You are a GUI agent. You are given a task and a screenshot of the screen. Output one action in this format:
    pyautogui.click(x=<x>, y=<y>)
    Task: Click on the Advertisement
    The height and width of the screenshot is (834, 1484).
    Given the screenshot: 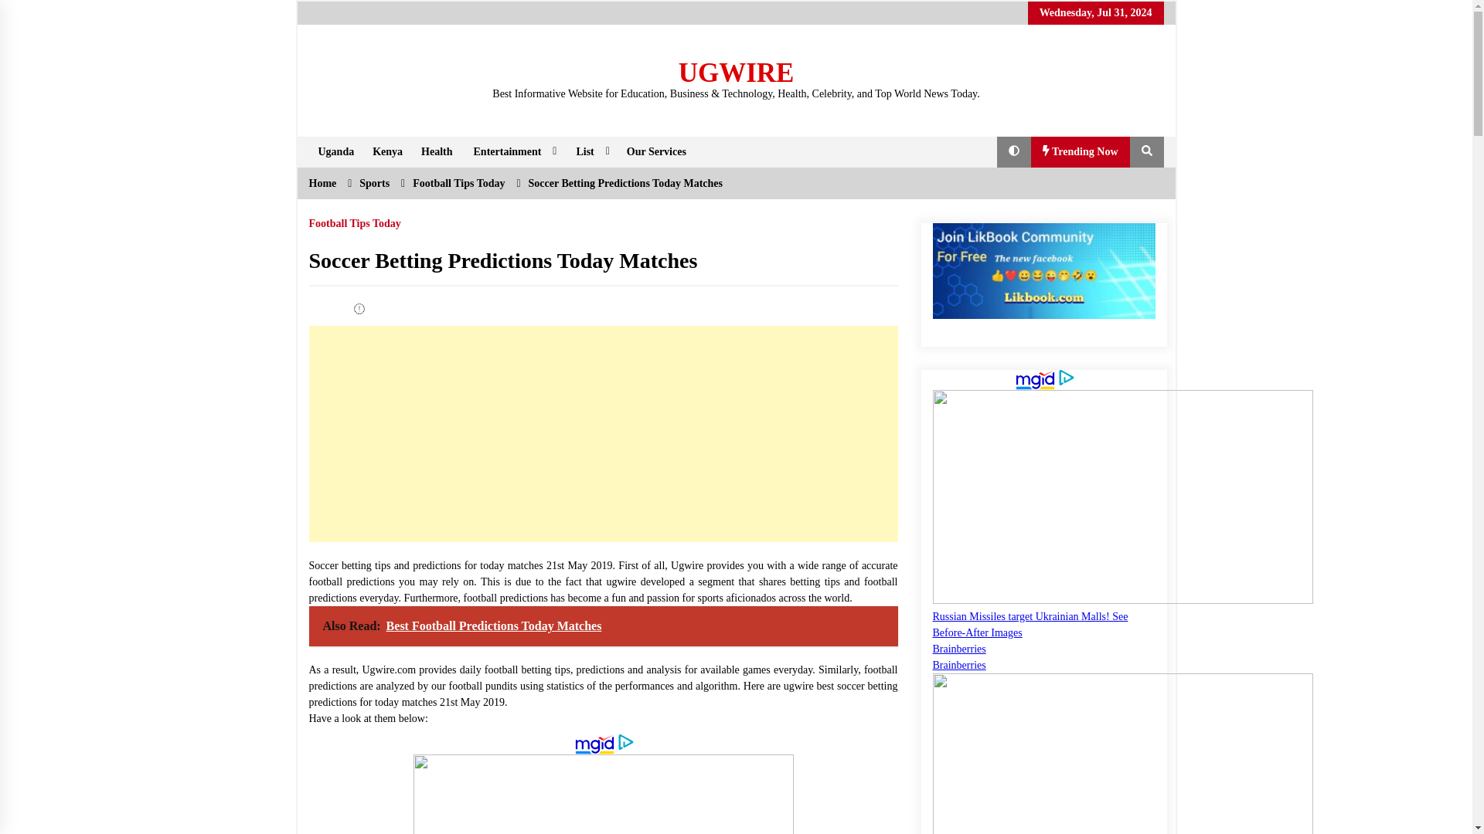 What is the action you would take?
    pyautogui.click(x=603, y=434)
    